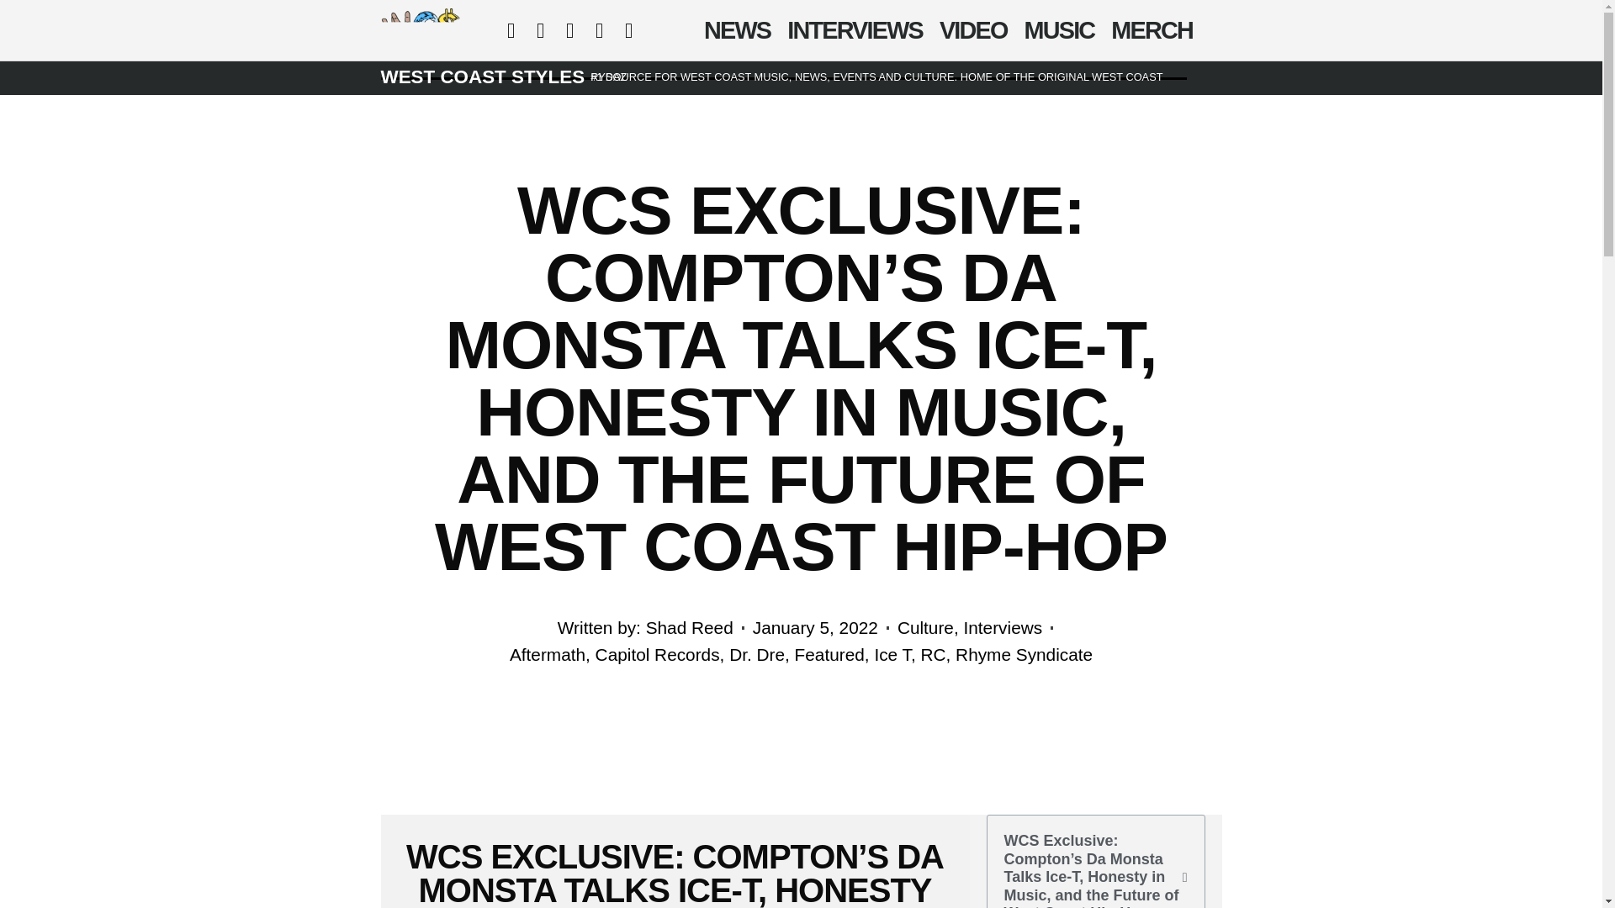  I want to click on VIDEO, so click(973, 30).